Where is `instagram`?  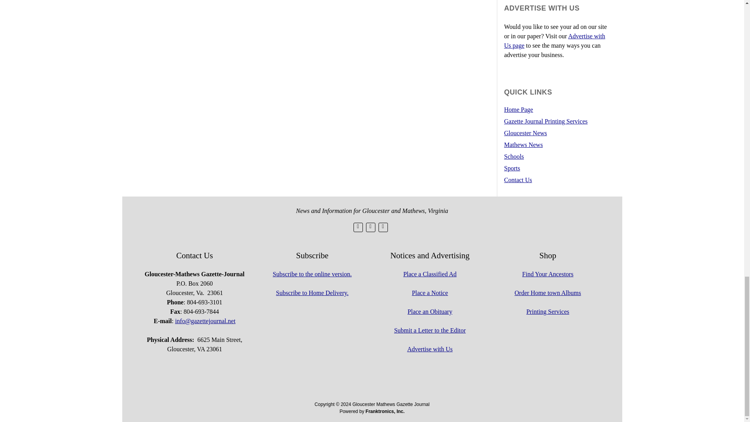 instagram is located at coordinates (383, 227).